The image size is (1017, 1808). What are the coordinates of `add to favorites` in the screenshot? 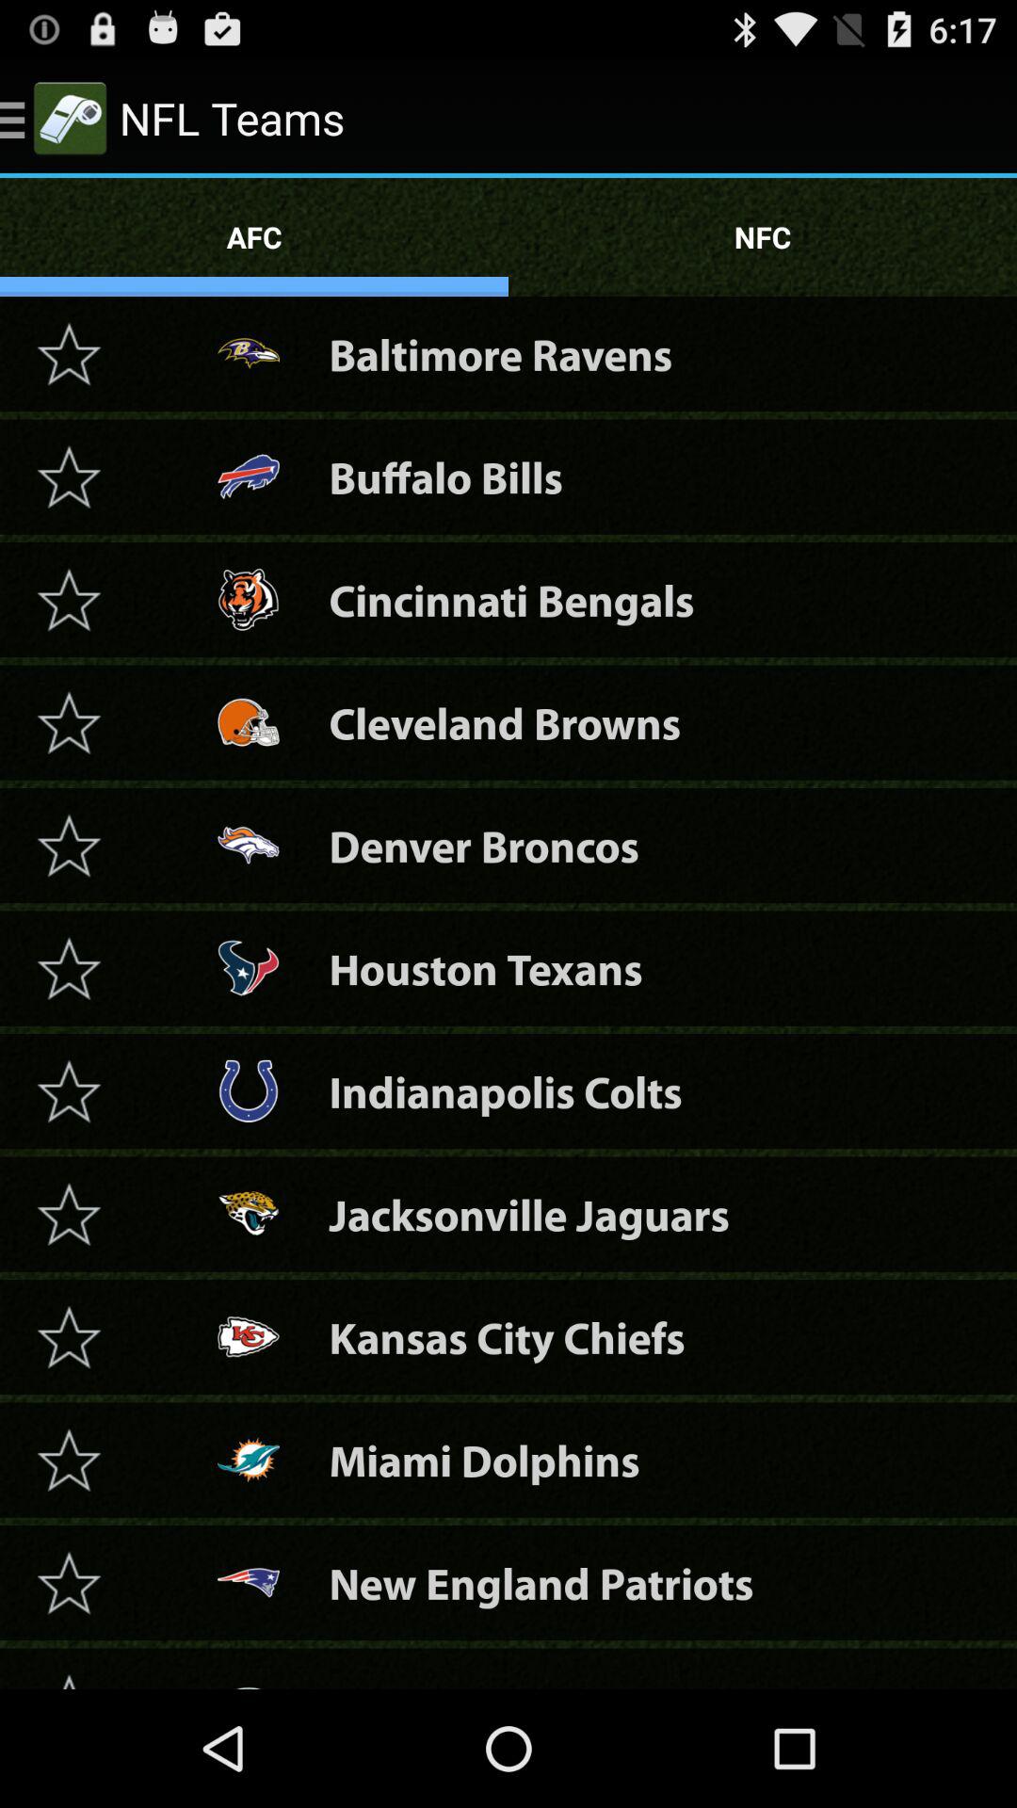 It's located at (69, 968).